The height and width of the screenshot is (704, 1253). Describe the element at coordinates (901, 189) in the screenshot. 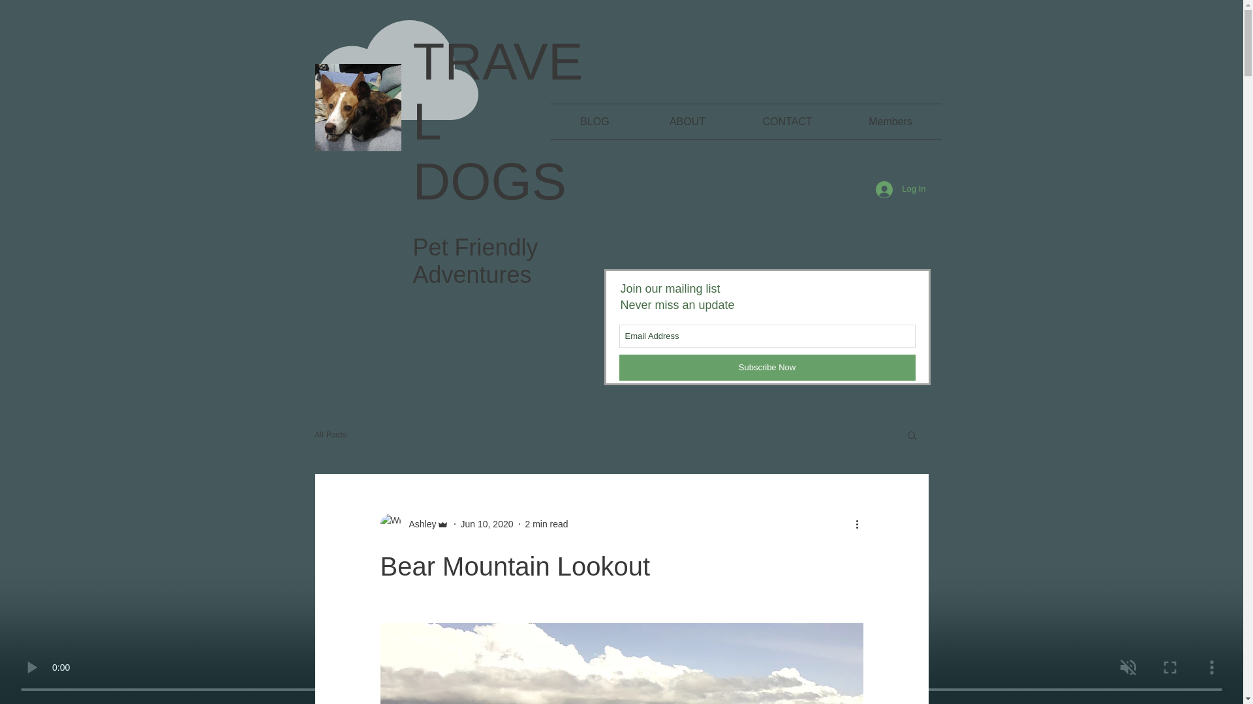

I see `Log In` at that location.